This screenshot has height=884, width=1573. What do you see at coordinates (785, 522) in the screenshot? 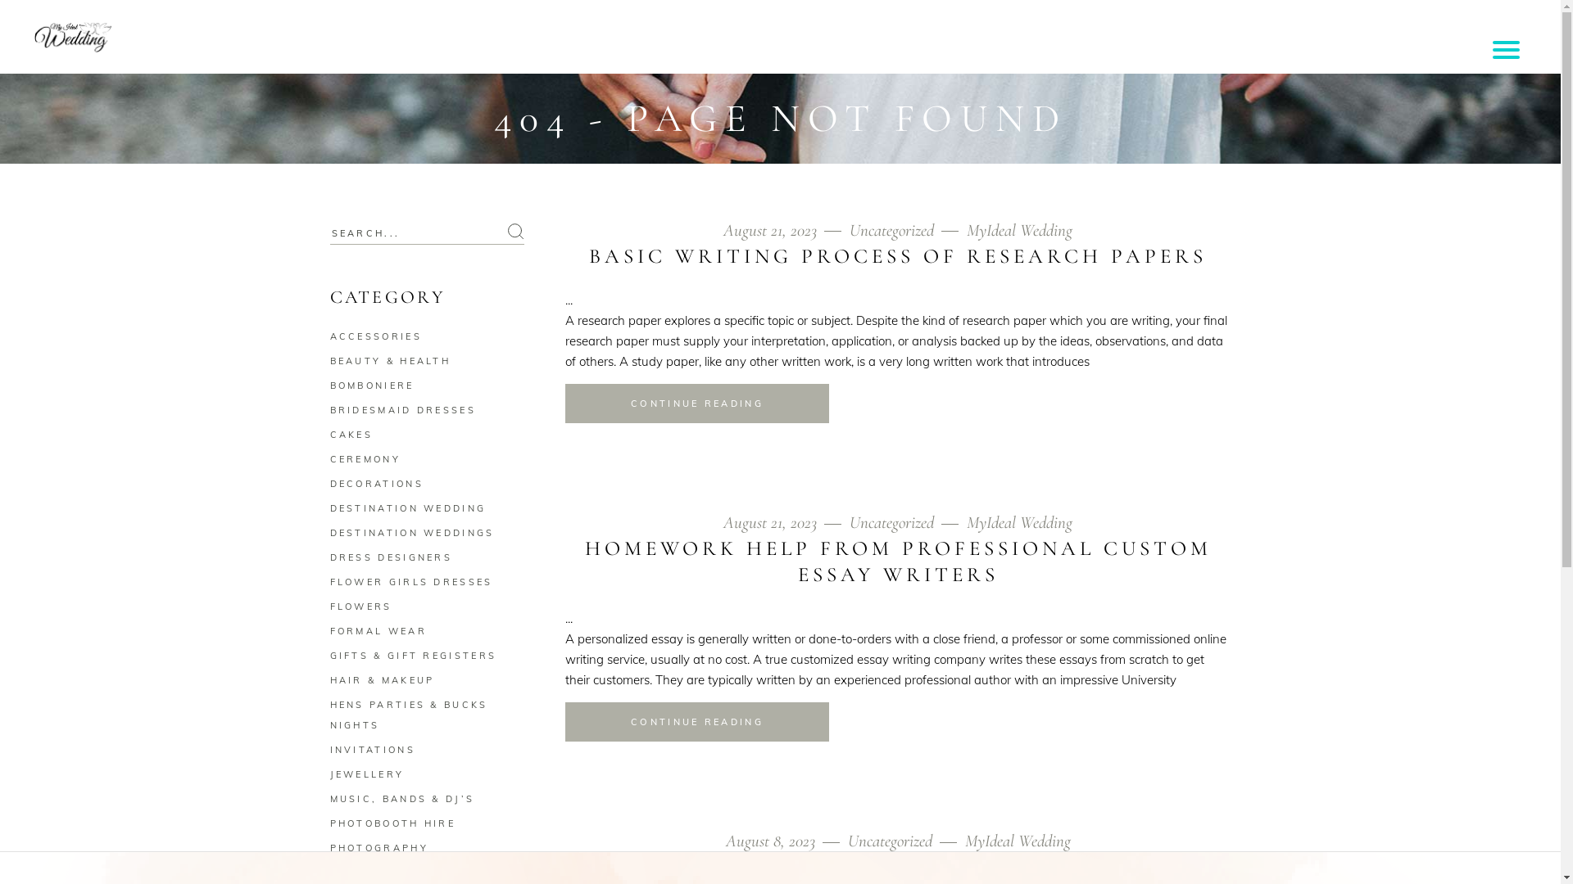
I see `August 21, 2023` at bounding box center [785, 522].